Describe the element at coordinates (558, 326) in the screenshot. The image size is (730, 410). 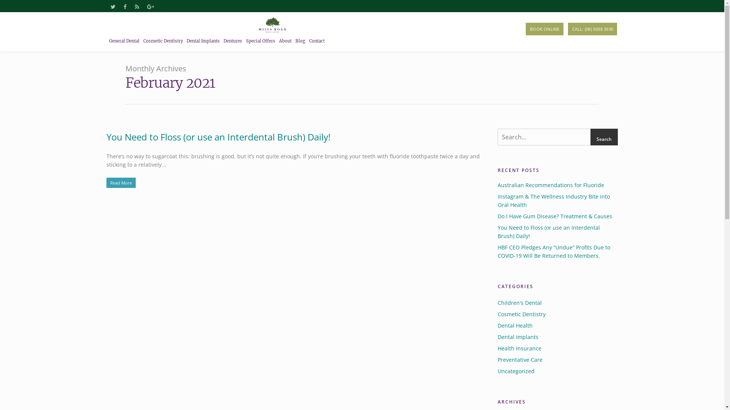
I see `Dental Health` at that location.